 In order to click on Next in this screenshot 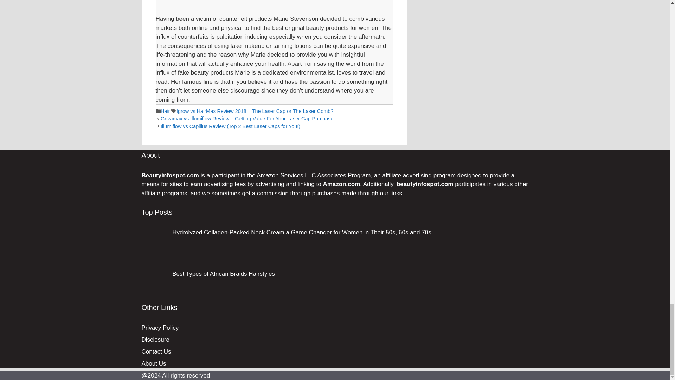, I will do `click(230, 126)`.